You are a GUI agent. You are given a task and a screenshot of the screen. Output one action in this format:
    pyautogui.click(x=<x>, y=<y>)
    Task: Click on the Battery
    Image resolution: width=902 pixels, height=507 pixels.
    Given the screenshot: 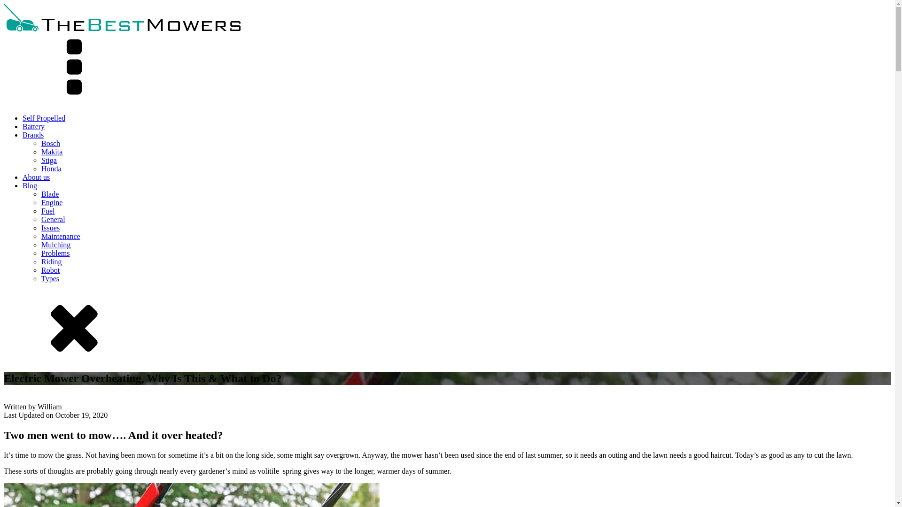 What is the action you would take?
    pyautogui.click(x=33, y=126)
    